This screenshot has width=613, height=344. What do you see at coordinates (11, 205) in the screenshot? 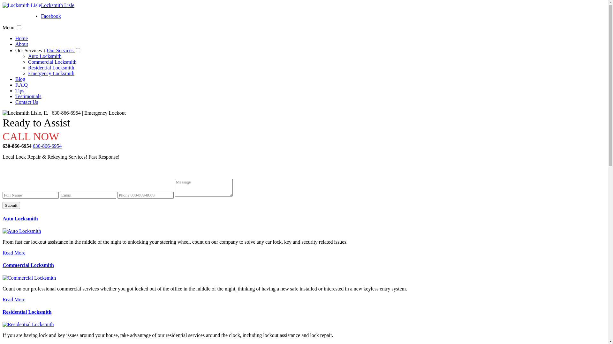
I see `Submit` at bounding box center [11, 205].